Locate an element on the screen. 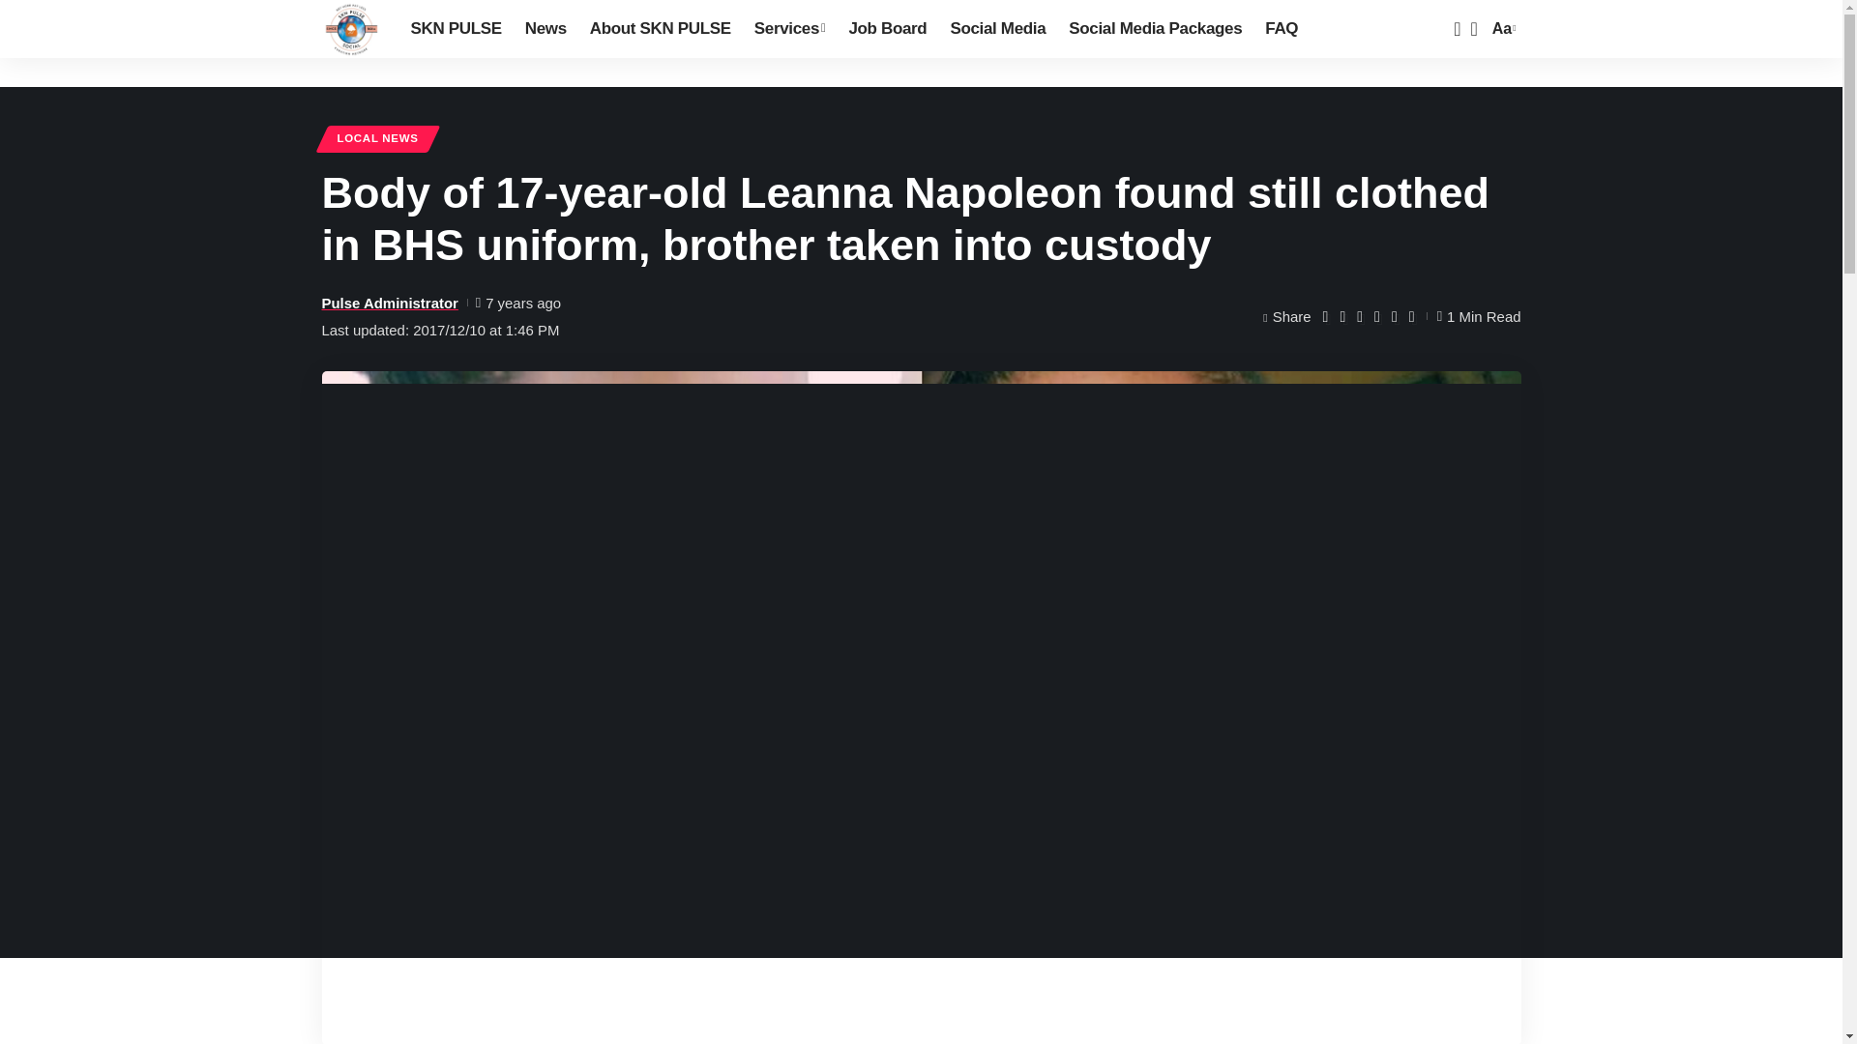  SKN PULSE is located at coordinates (455, 29).